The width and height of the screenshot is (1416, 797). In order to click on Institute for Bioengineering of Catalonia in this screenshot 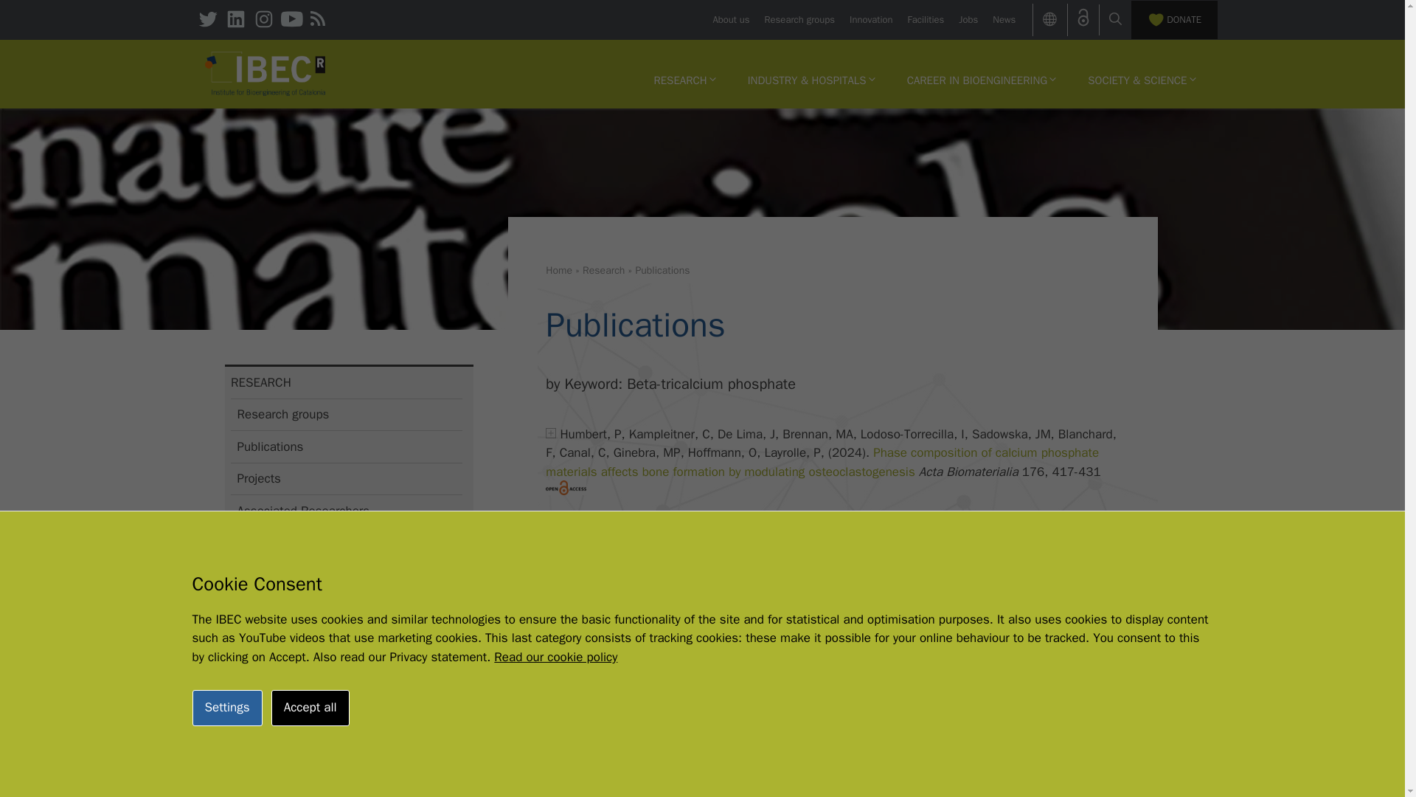, I will do `click(265, 74)`.